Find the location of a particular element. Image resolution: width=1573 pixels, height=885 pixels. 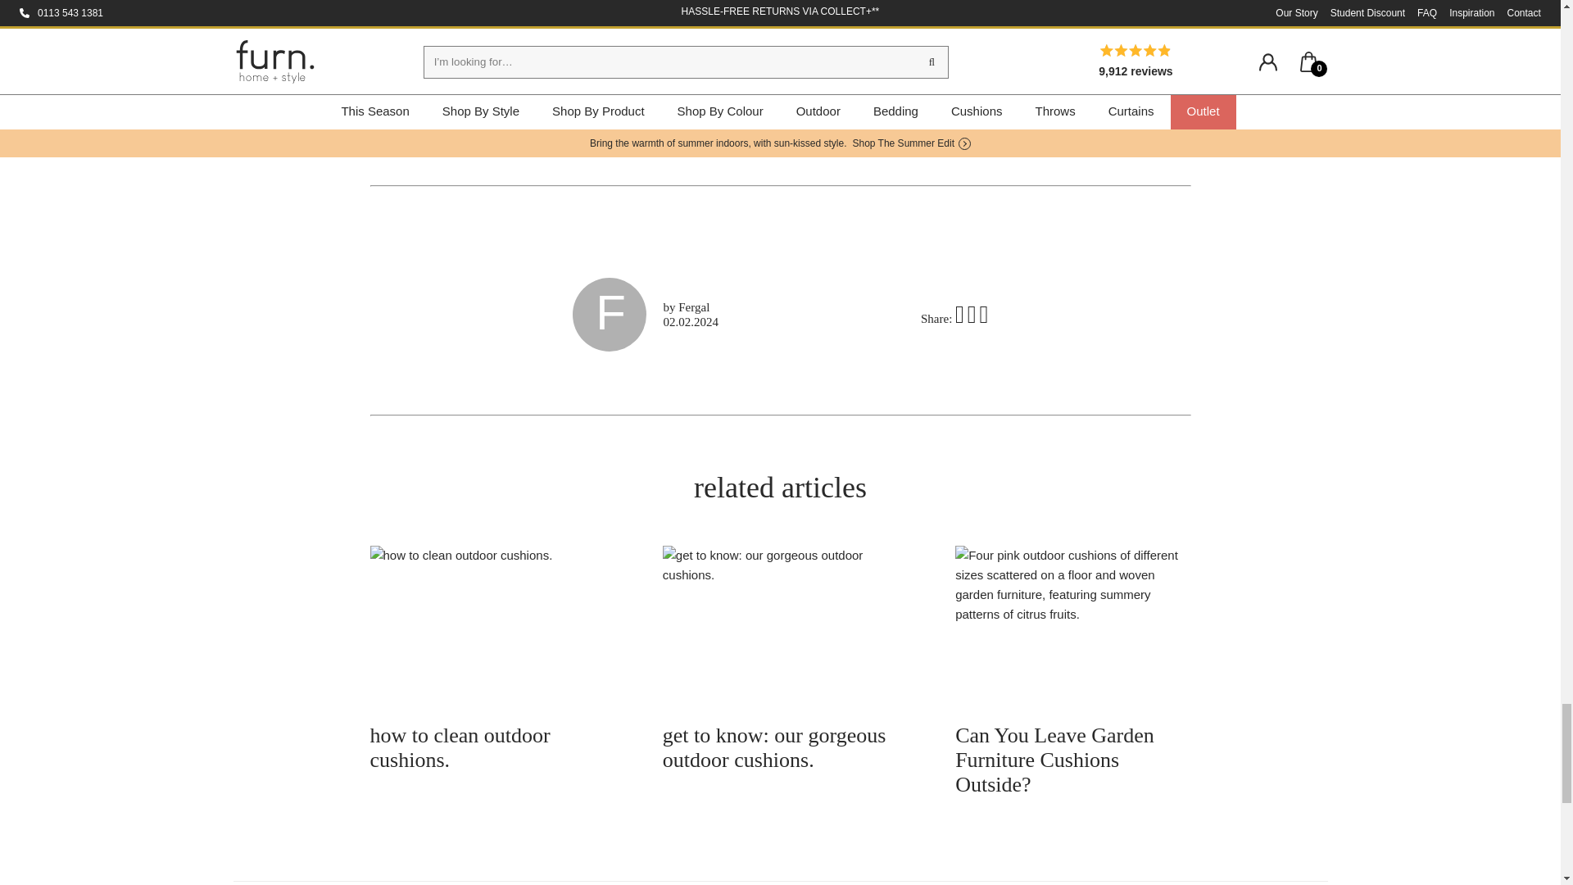

Hawaii Outdoor Cushion Forest Green is located at coordinates (832, 59).